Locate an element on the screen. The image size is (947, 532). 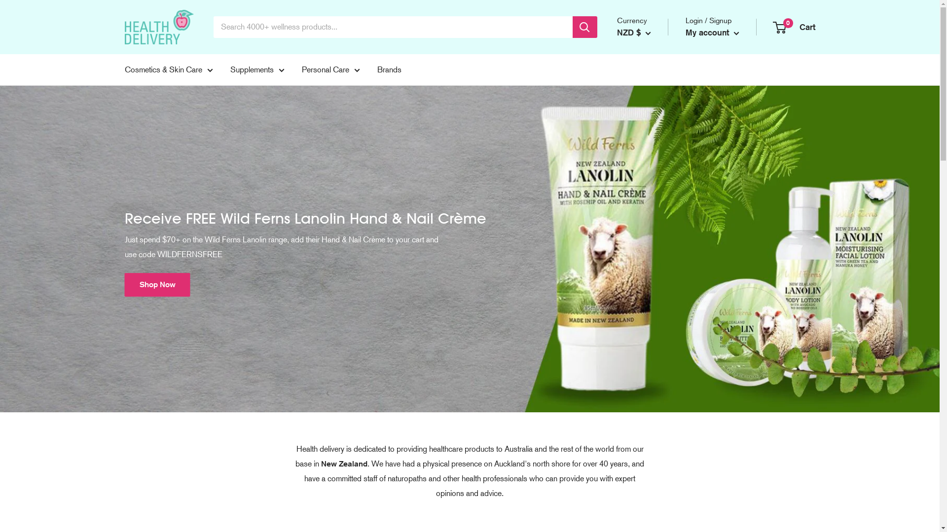
TWD is located at coordinates (642, 250).